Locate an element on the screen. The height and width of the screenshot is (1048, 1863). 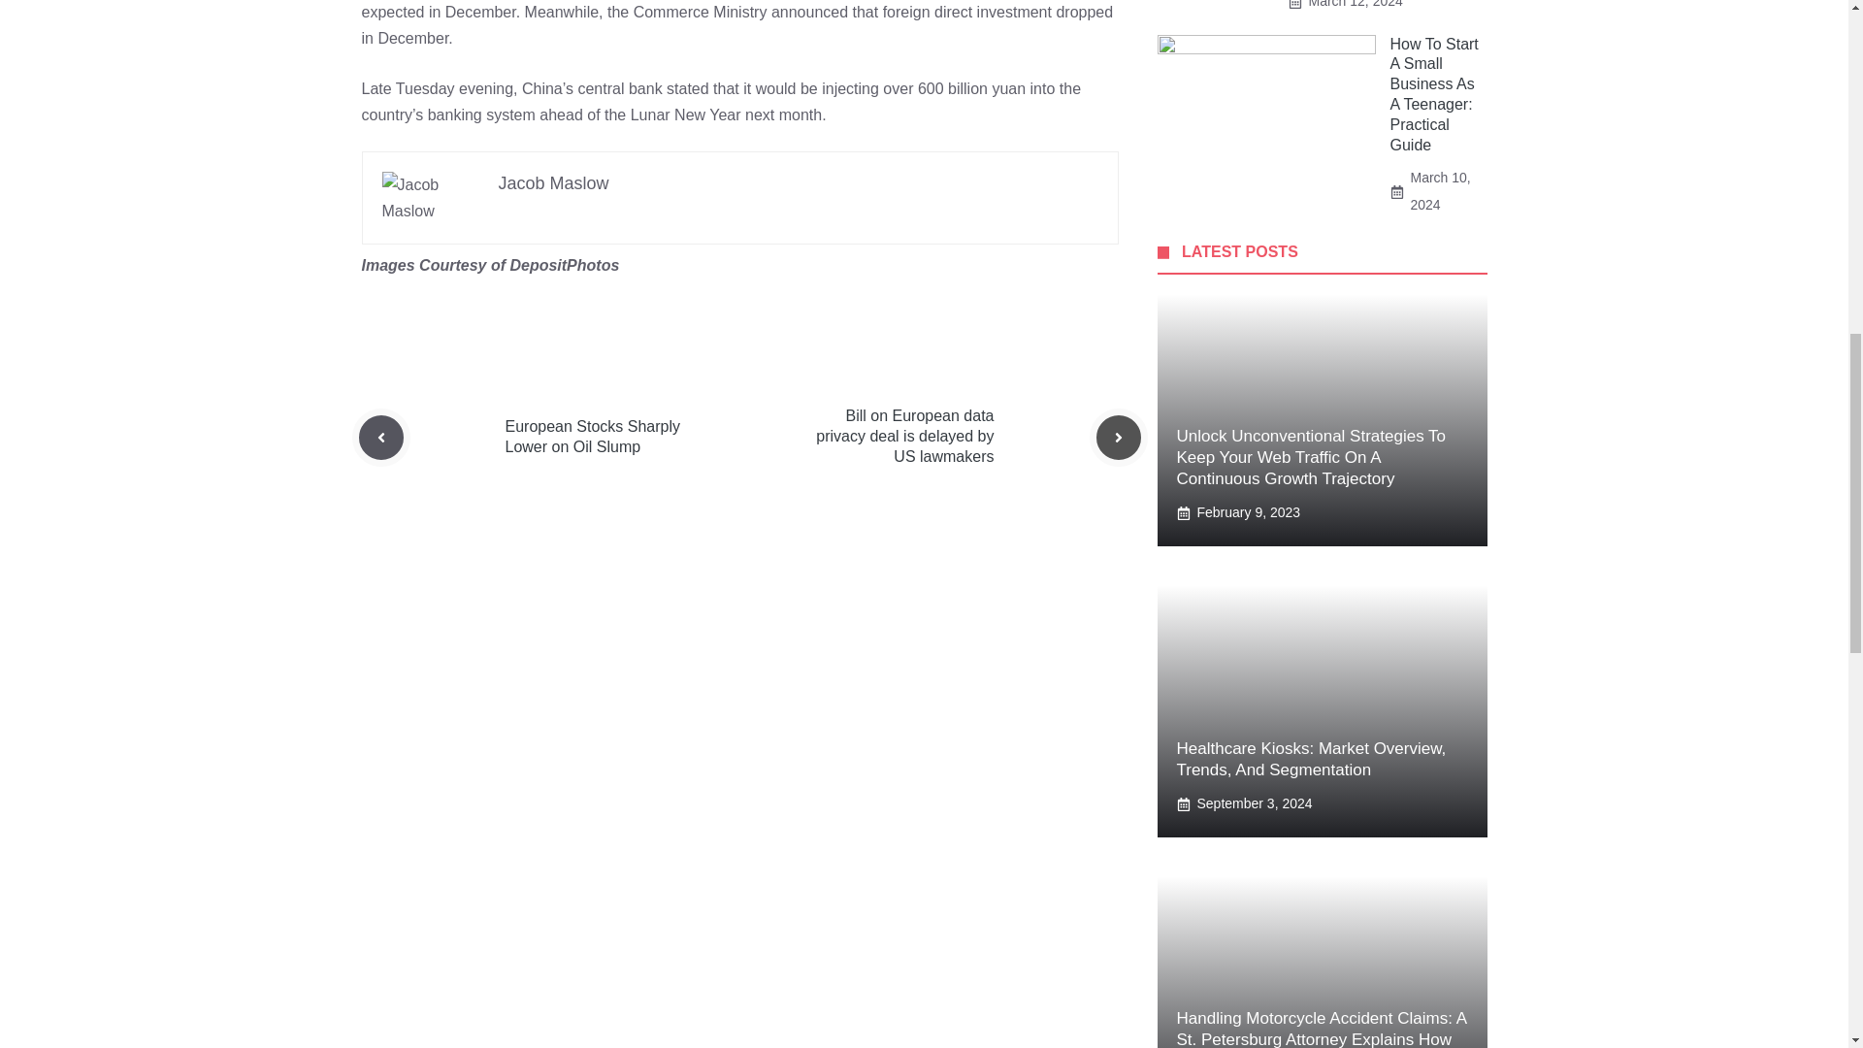
European Stocks Sharply Lower on Oil Slump is located at coordinates (592, 436).